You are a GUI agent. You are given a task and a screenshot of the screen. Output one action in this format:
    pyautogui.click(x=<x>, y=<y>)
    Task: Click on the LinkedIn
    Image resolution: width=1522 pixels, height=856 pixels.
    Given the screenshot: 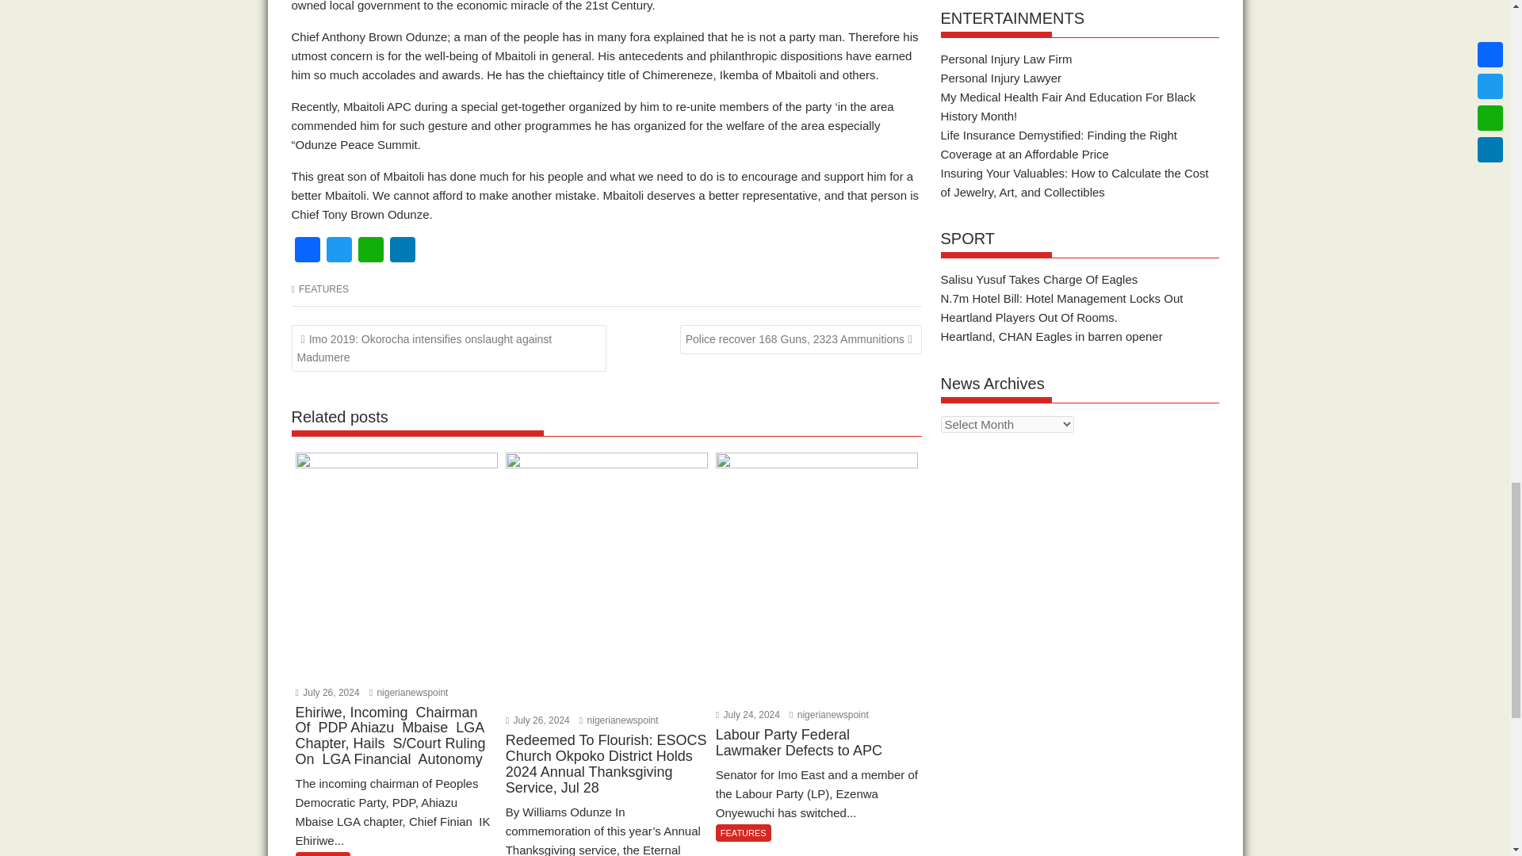 What is the action you would take?
    pyautogui.click(x=403, y=251)
    